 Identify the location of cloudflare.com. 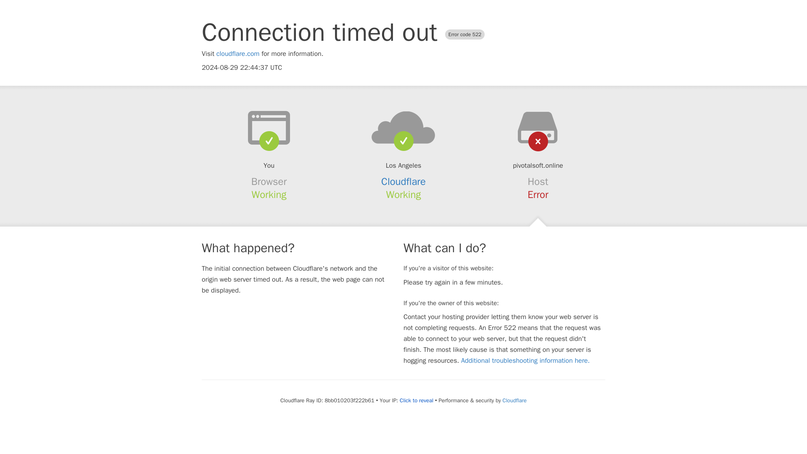
(238, 54).